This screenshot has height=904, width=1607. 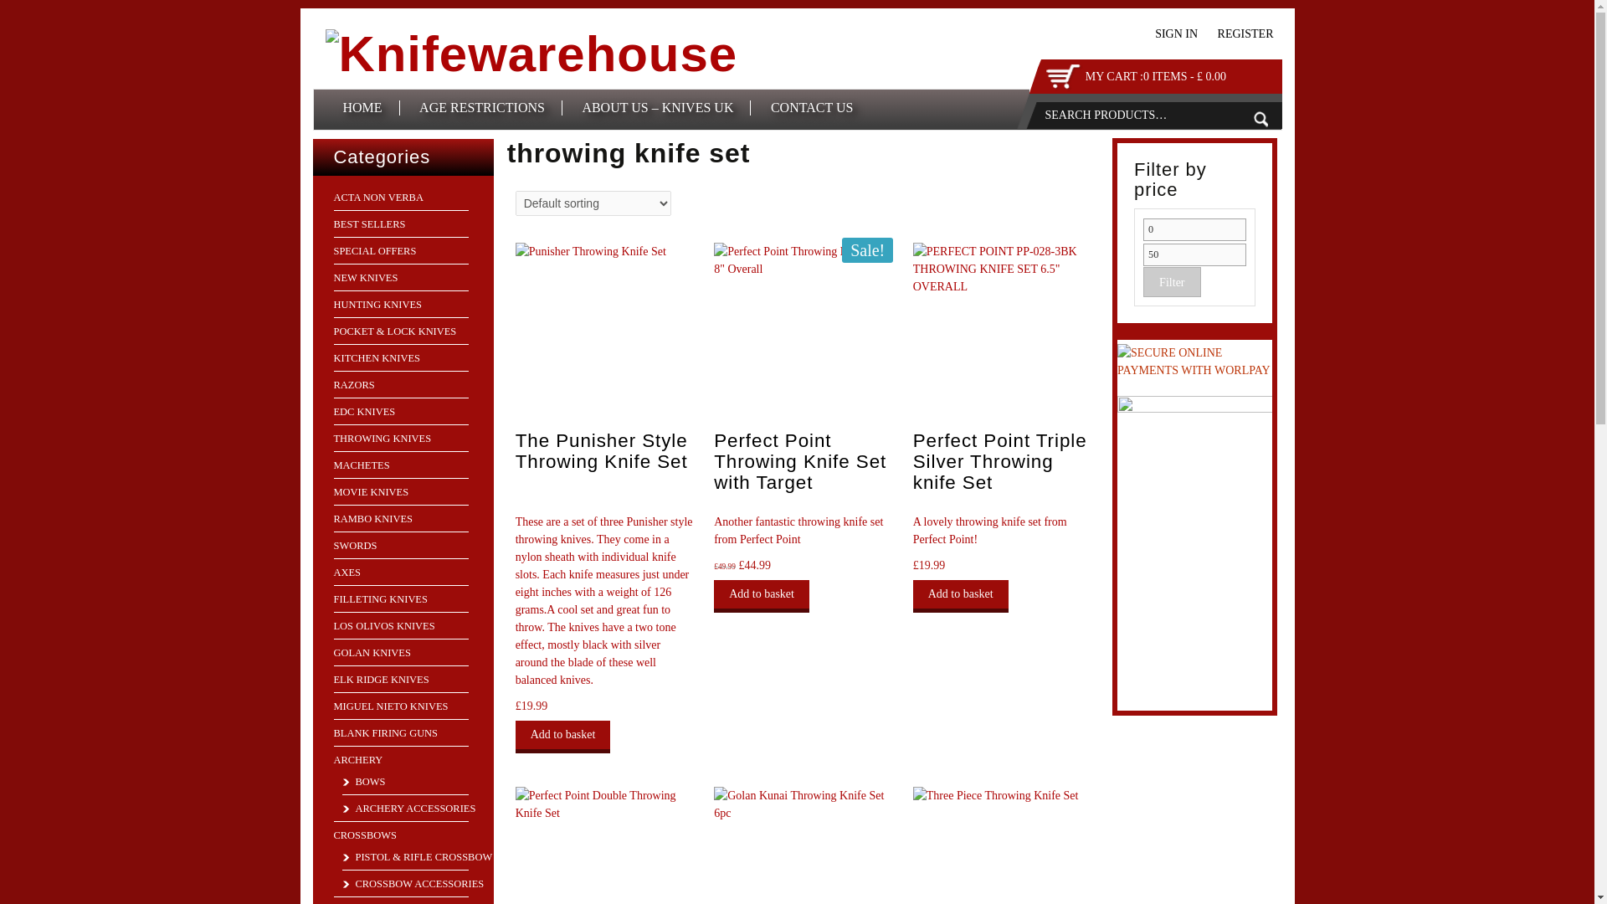 What do you see at coordinates (1194, 254) in the screenshot?
I see `50` at bounding box center [1194, 254].